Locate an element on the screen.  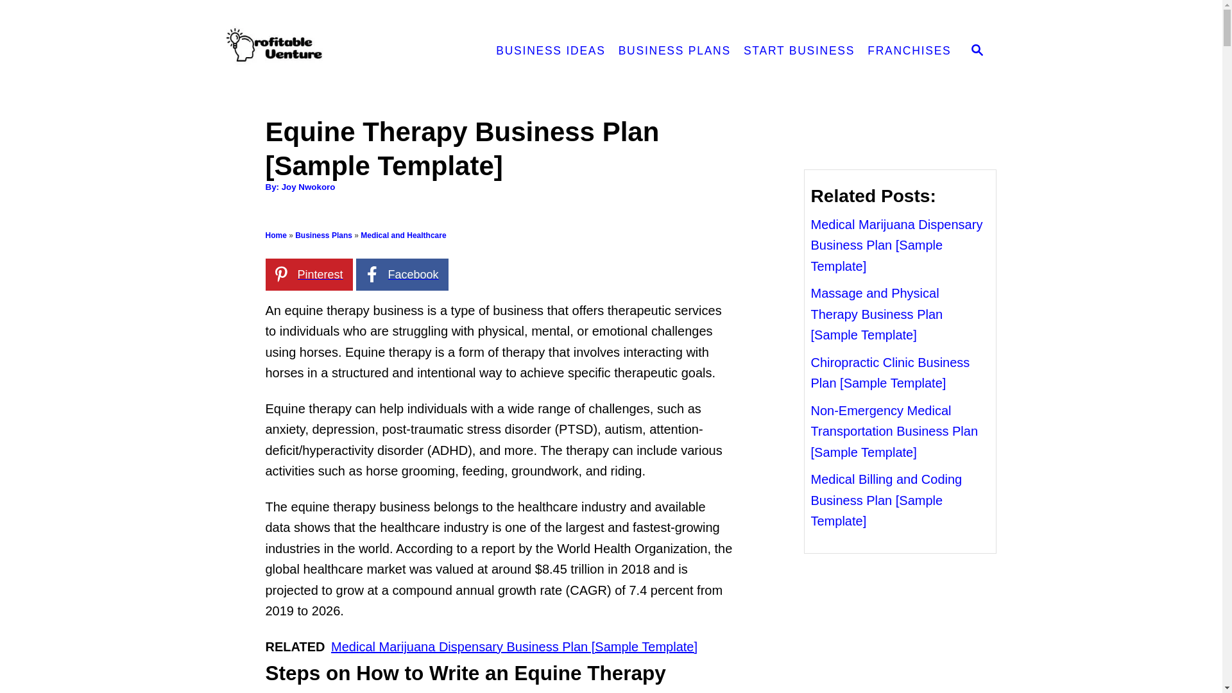
START BUSINESS is located at coordinates (799, 51).